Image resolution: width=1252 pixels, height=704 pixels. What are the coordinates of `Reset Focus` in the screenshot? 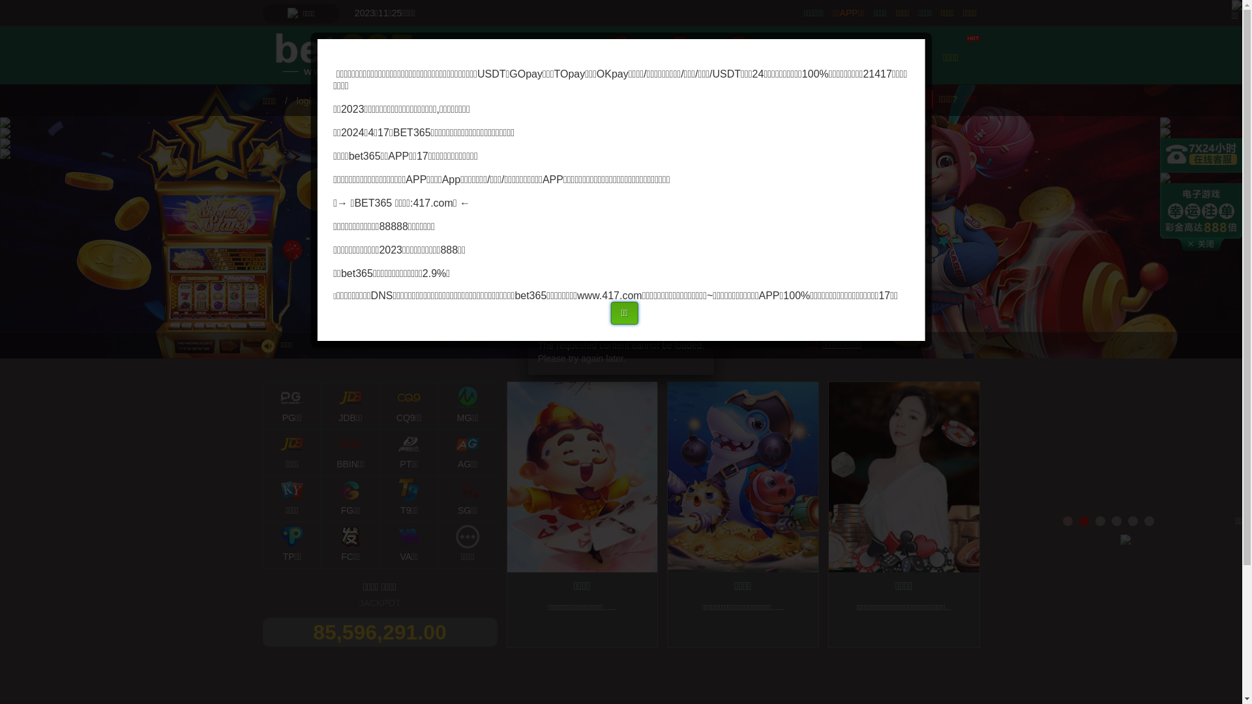 It's located at (333, 325).